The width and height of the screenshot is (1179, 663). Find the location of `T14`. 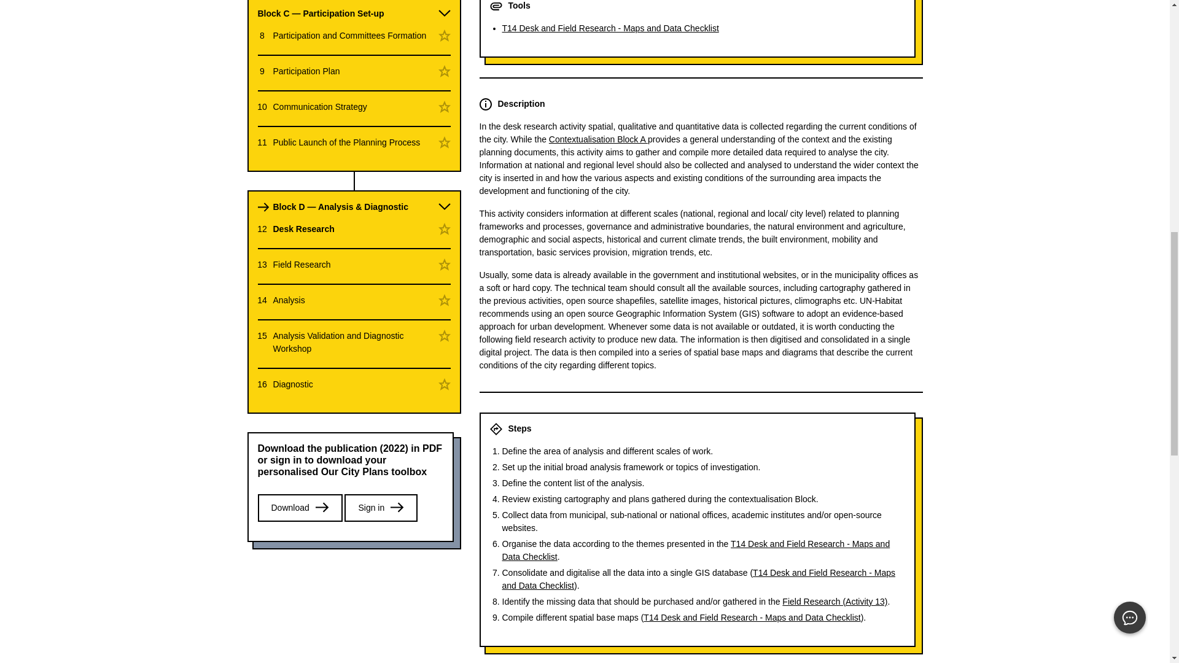

T14 is located at coordinates (696, 550).